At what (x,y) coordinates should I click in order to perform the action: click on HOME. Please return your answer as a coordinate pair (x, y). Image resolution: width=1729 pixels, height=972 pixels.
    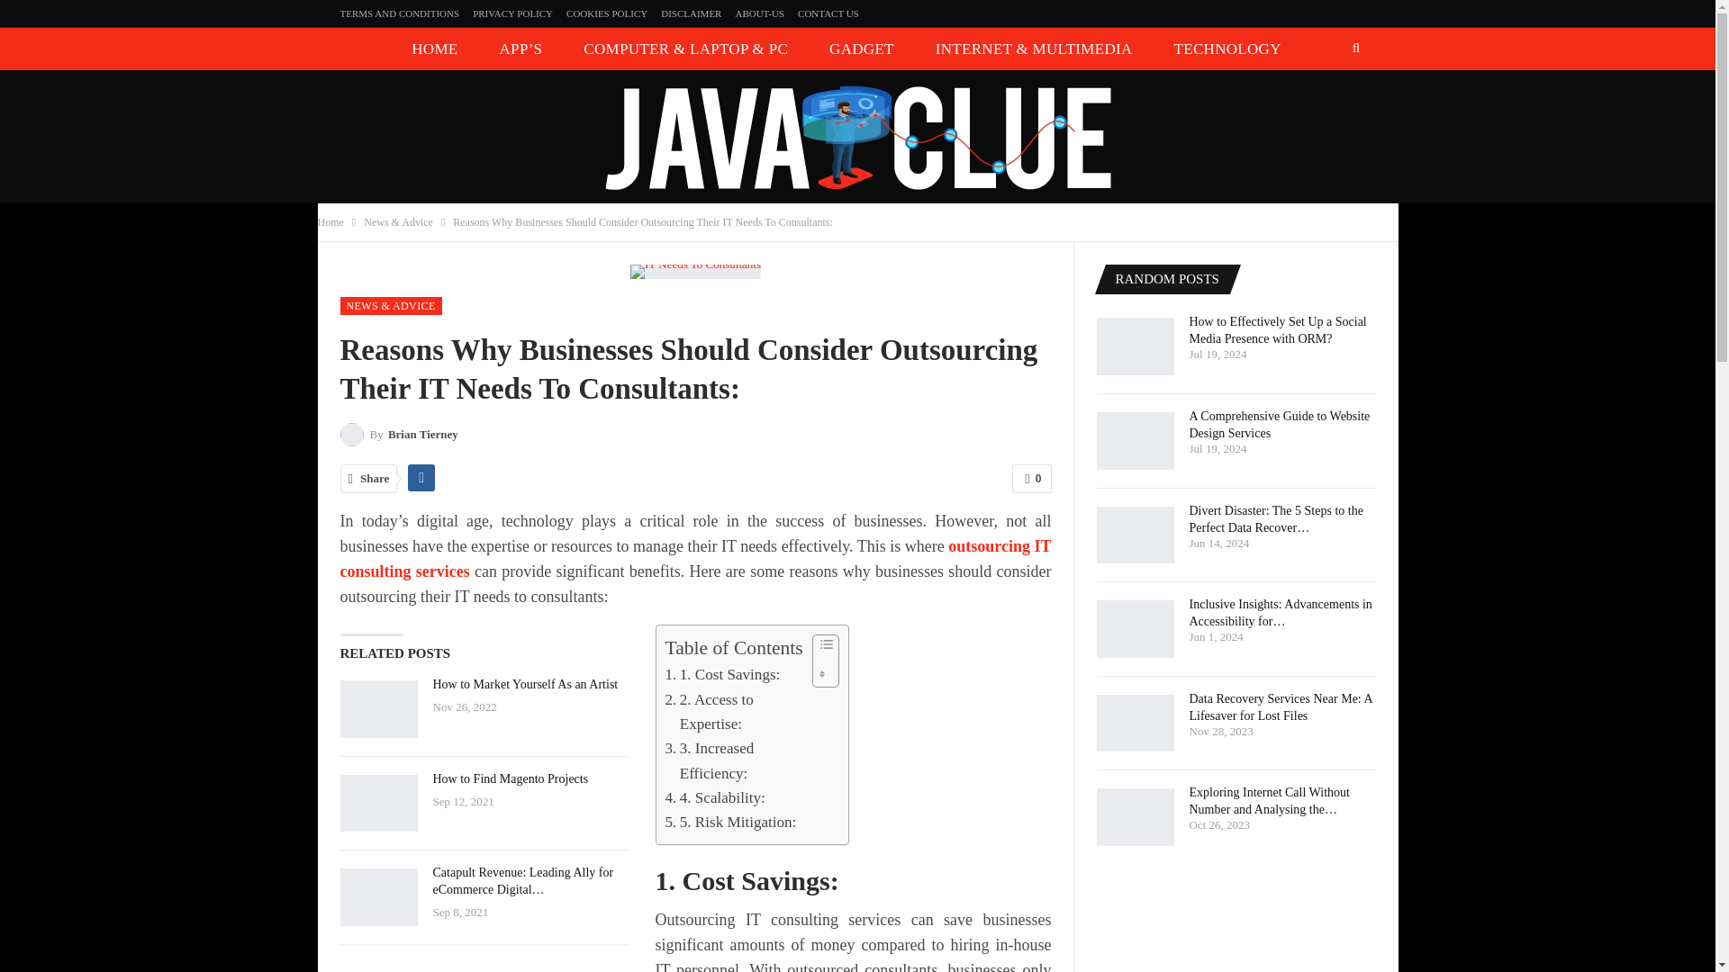
    Looking at the image, I should click on (434, 49).